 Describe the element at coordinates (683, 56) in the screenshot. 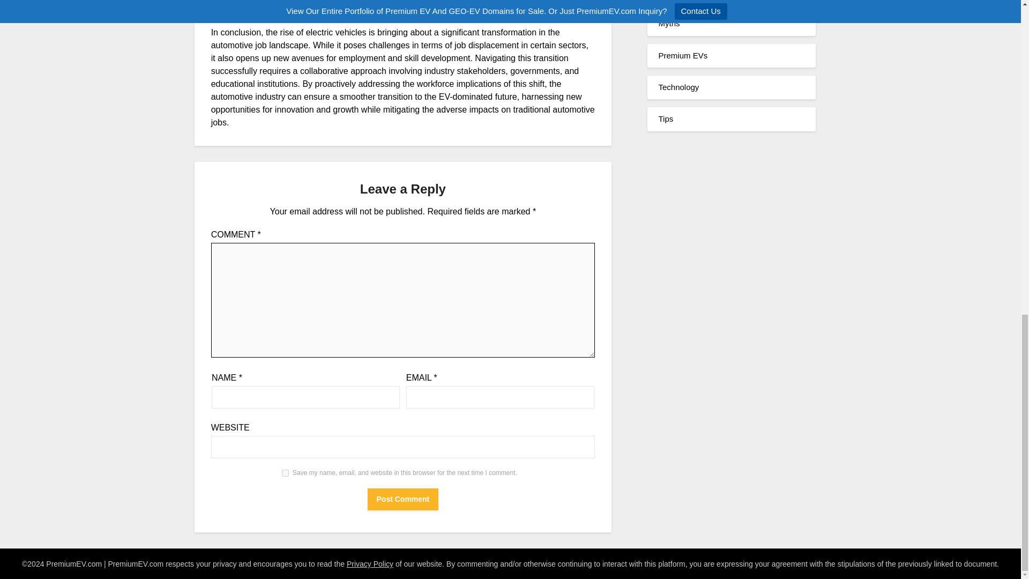

I see `Premium EVs` at that location.